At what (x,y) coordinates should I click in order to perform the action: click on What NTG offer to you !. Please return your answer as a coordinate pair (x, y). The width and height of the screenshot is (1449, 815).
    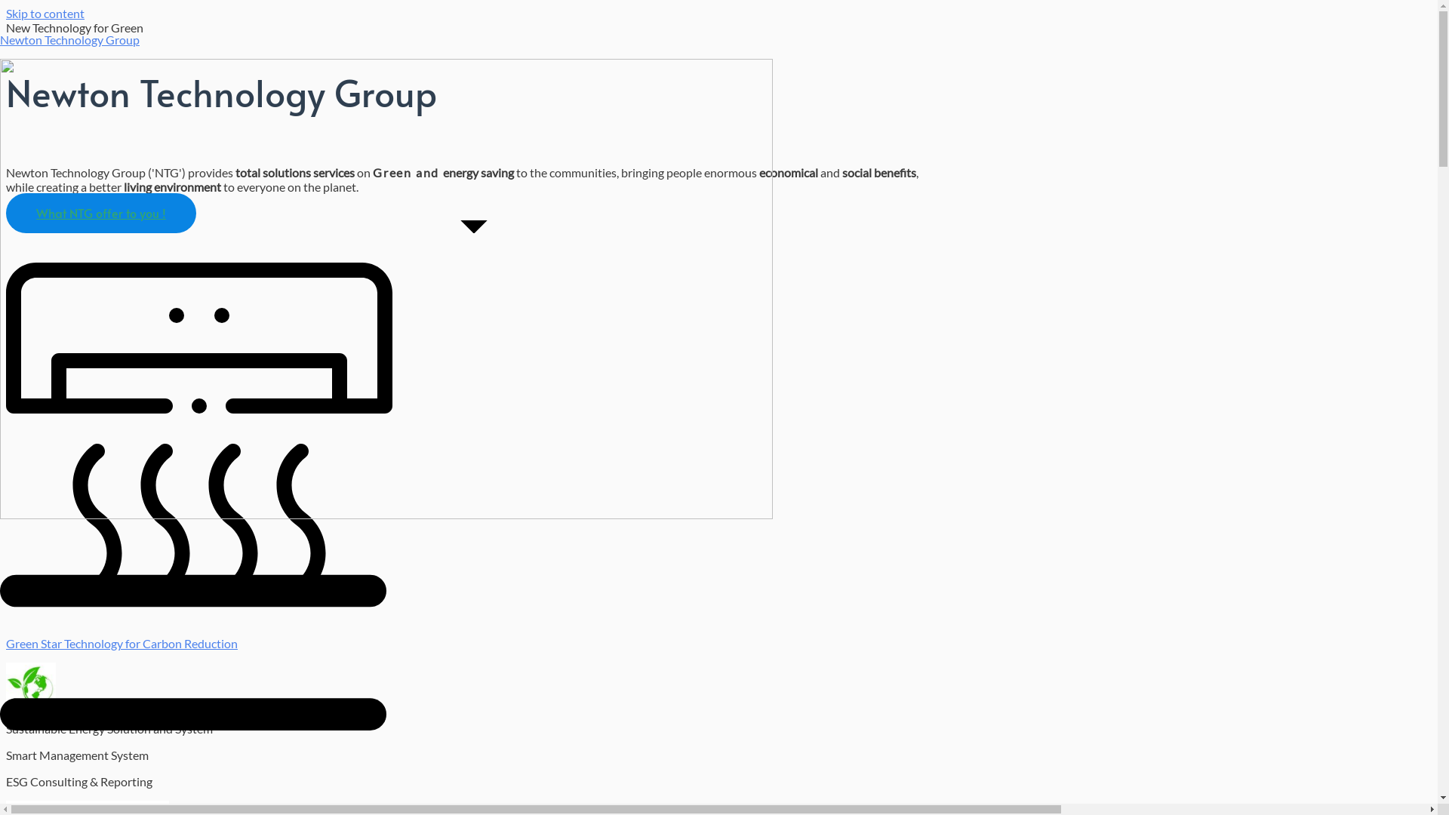
    Looking at the image, I should click on (101, 213).